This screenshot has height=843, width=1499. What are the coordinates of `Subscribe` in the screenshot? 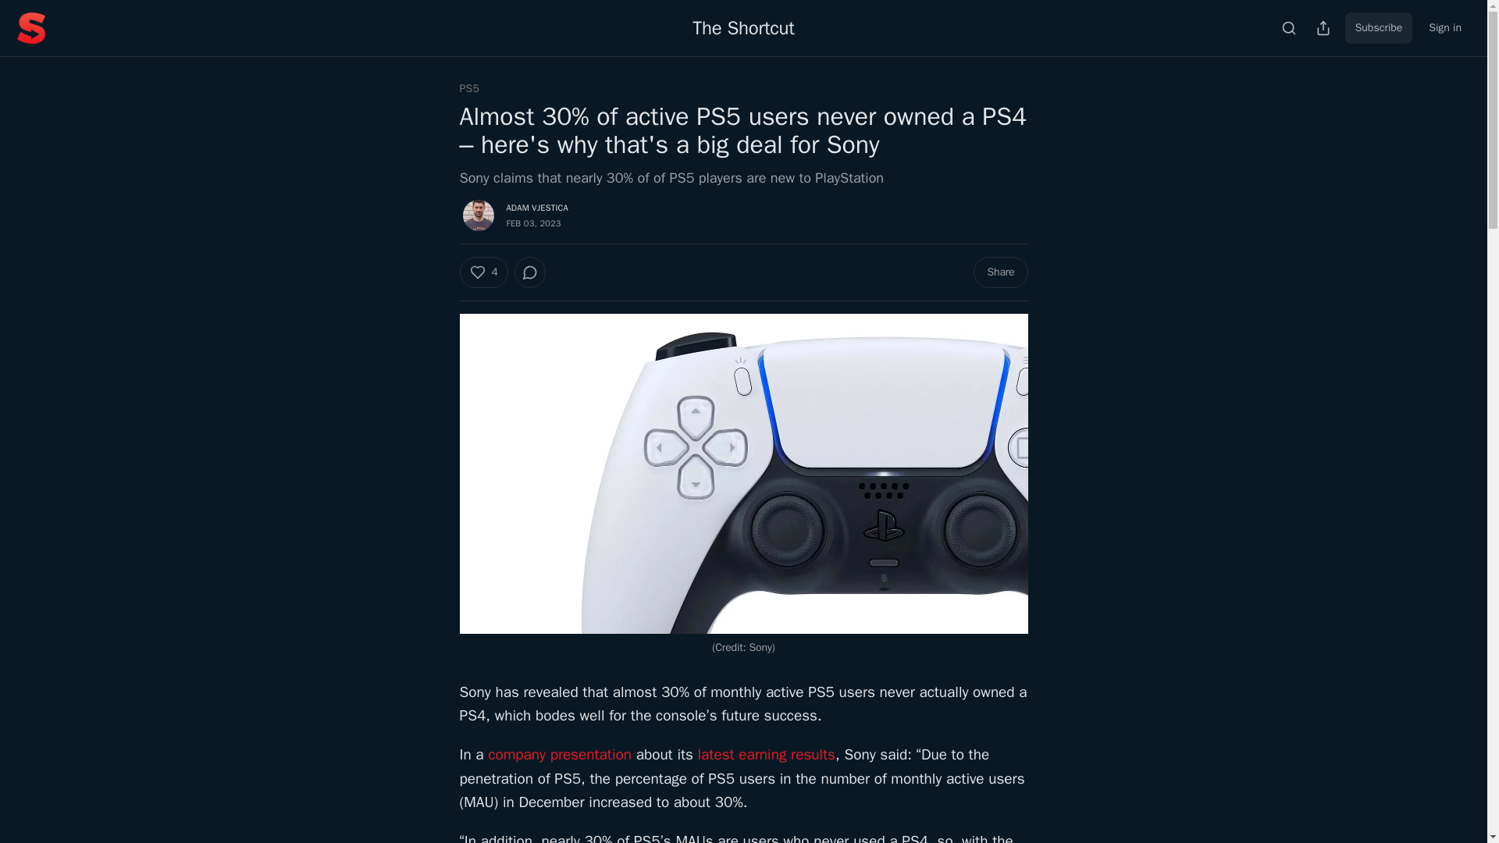 It's located at (1379, 28).